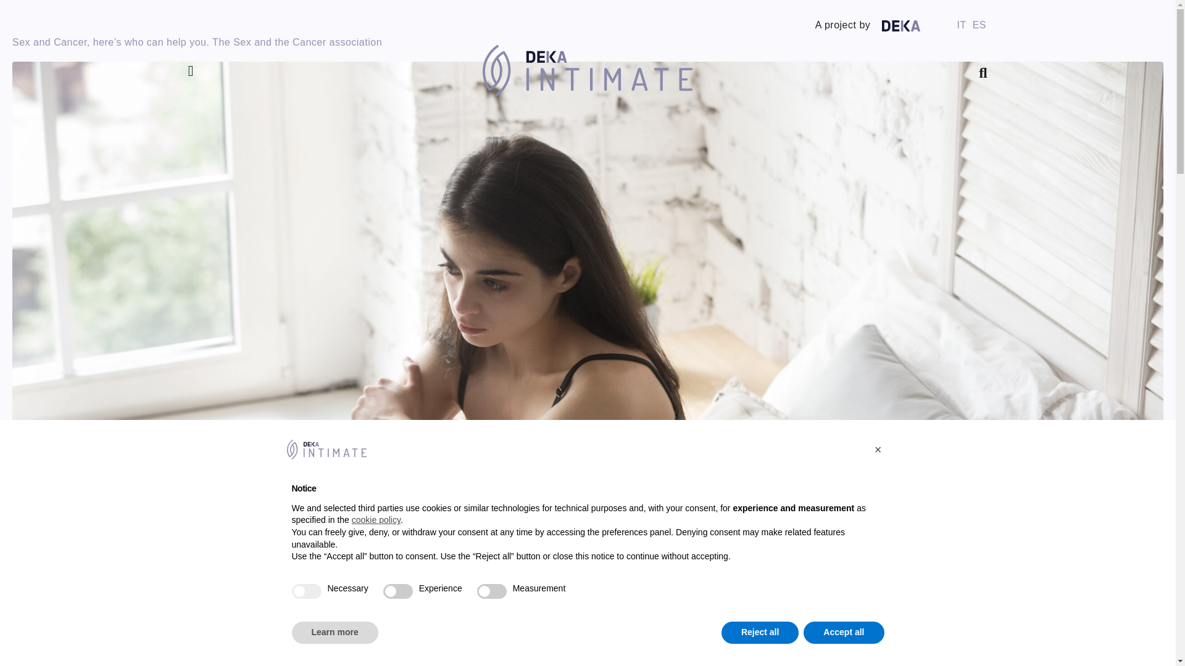  What do you see at coordinates (306, 591) in the screenshot?
I see `true` at bounding box center [306, 591].